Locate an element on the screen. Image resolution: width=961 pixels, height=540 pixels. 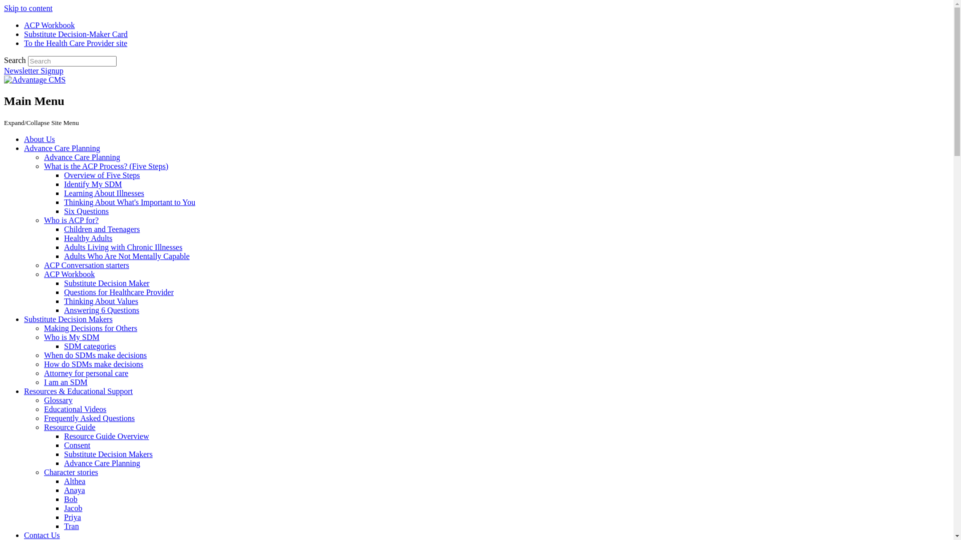
Substitute Decision-Maker Card is located at coordinates (76, 34).